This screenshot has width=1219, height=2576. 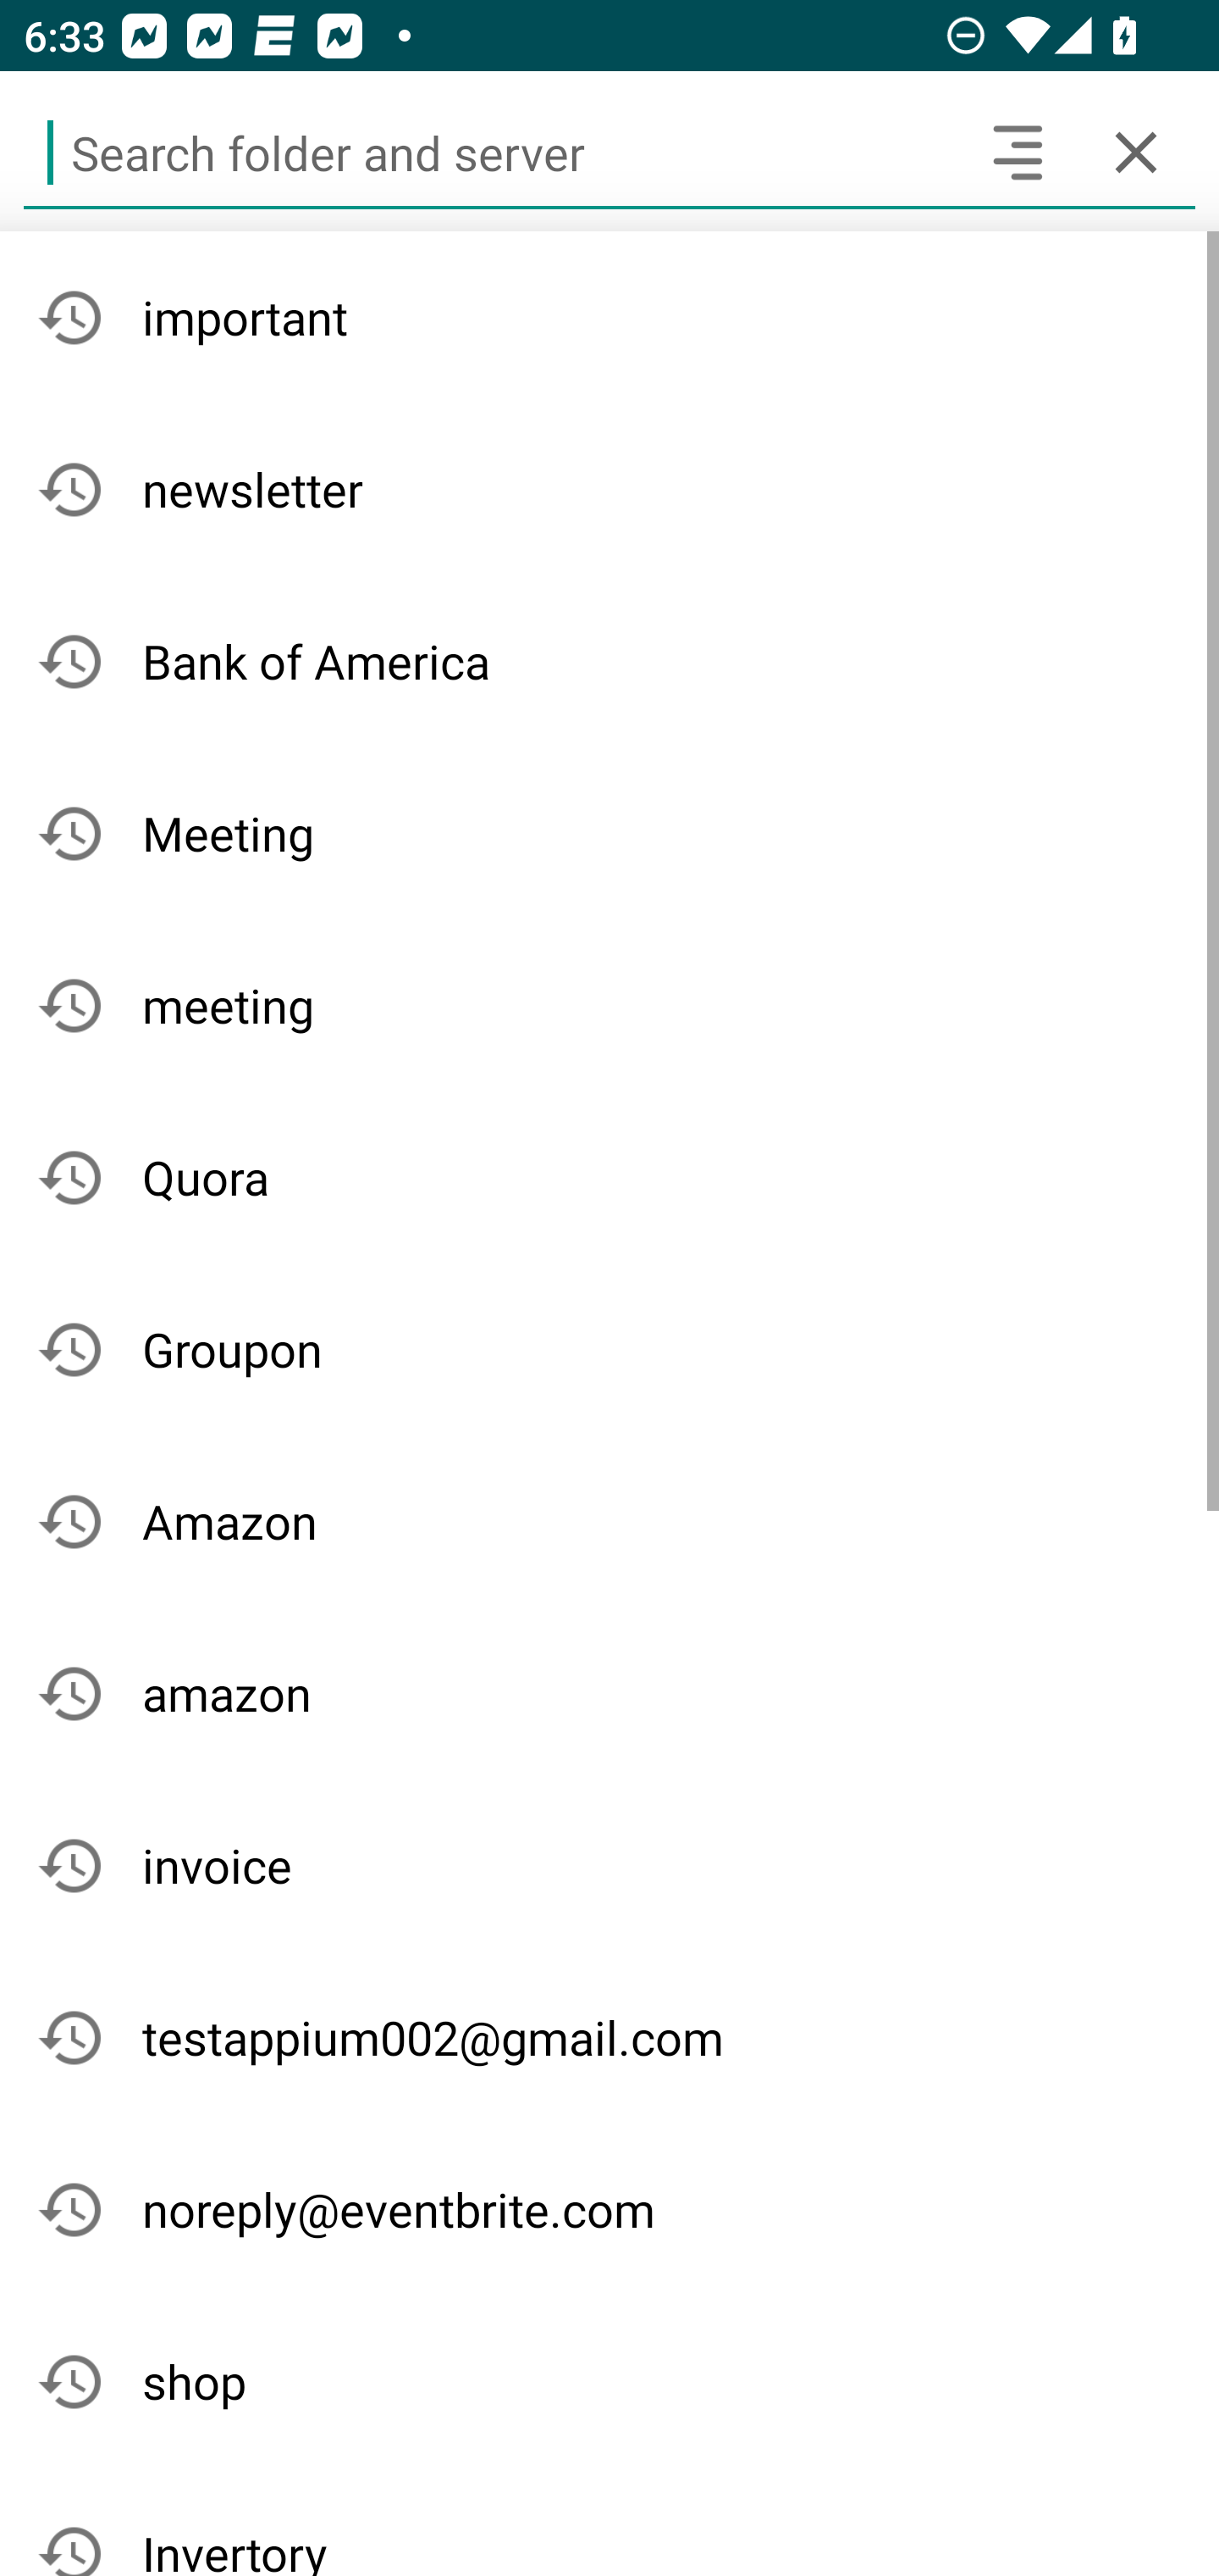 I want to click on Search headers and text, so click(x=1017, y=152).